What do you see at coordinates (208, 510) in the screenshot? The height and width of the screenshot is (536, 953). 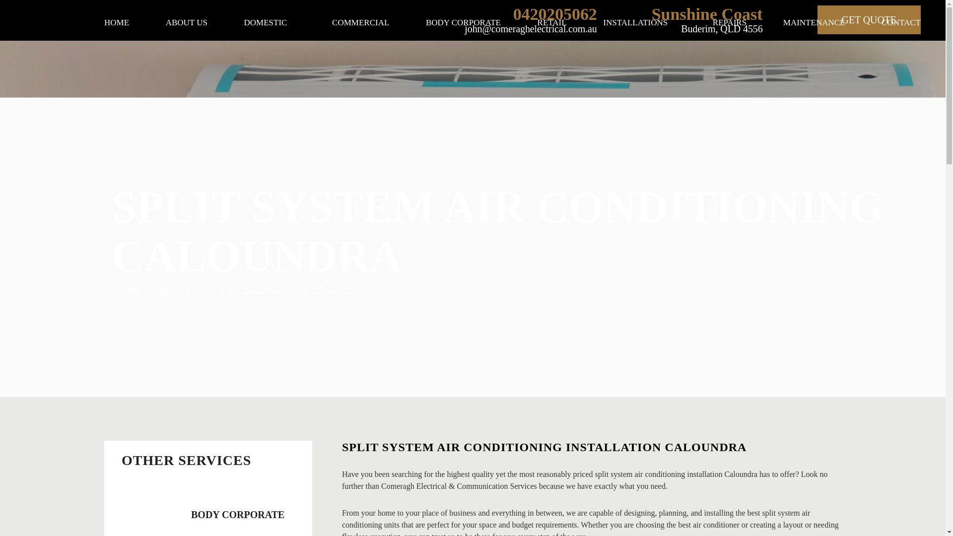 I see `BODY CORPORATE` at bounding box center [208, 510].